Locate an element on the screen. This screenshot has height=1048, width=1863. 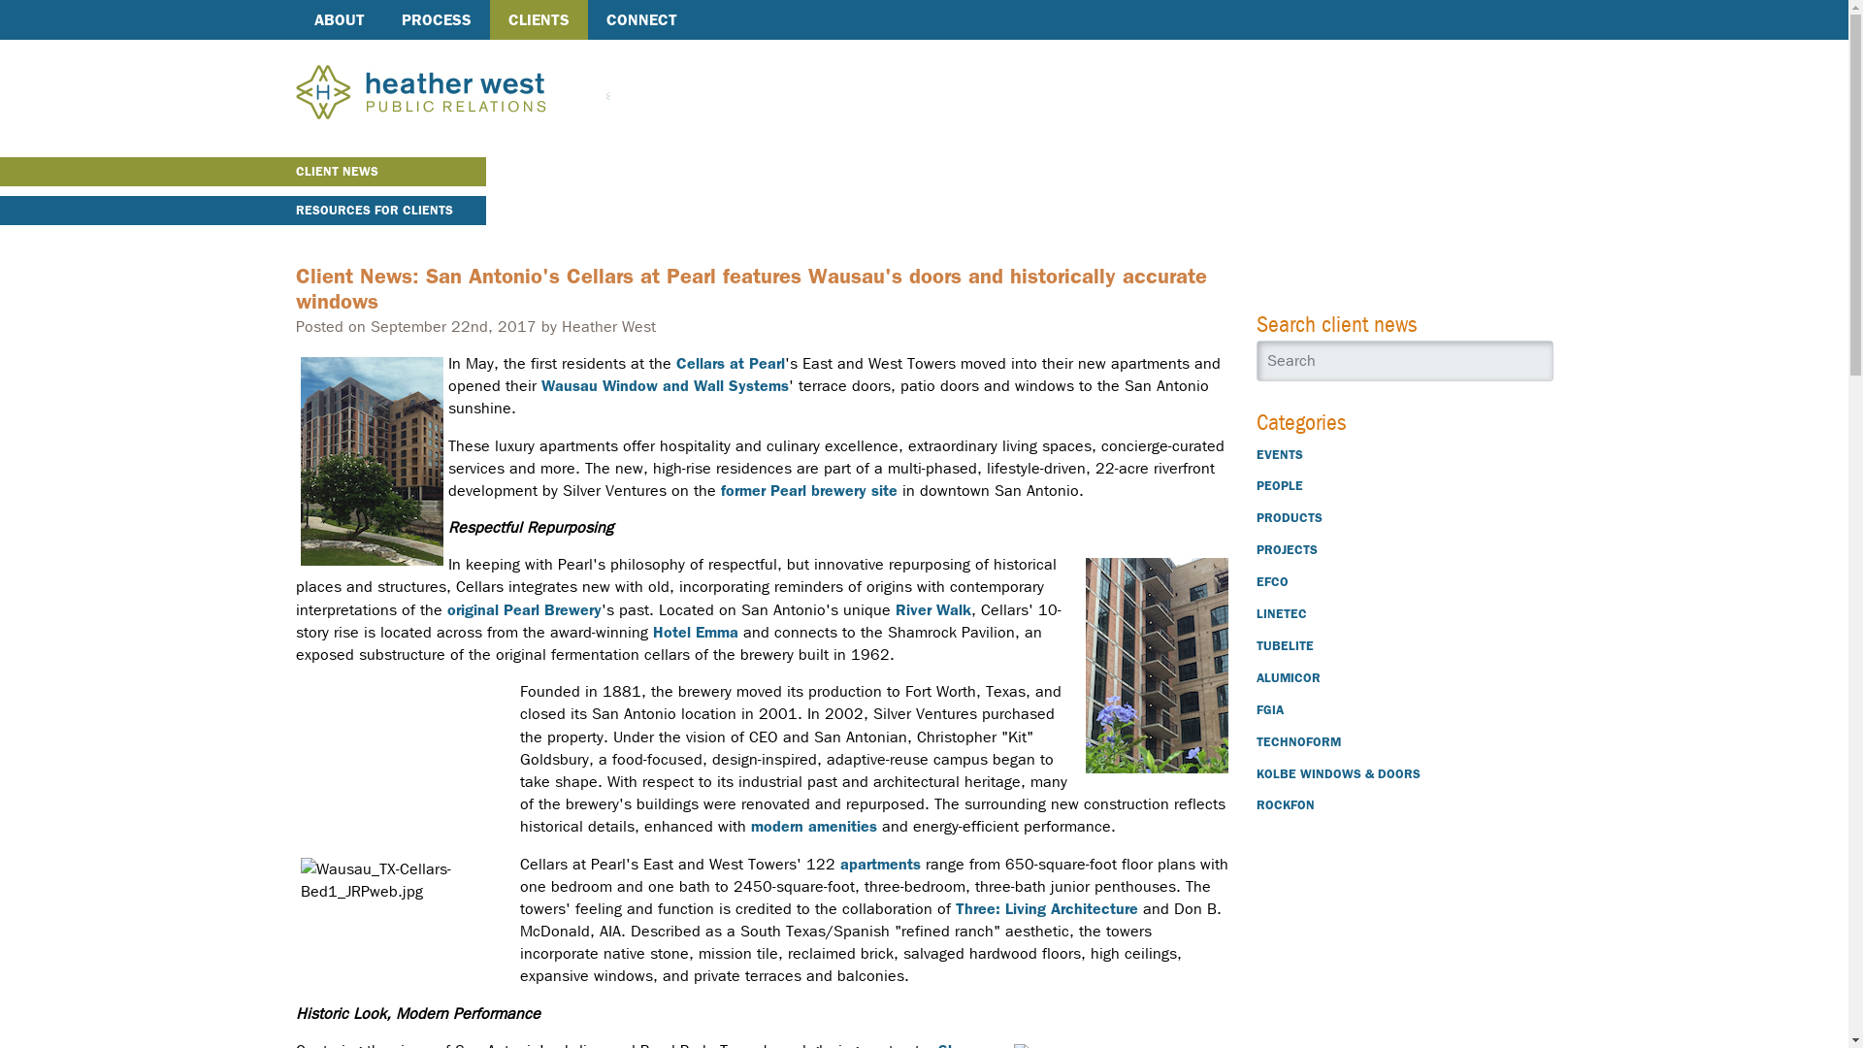
Go is located at coordinates (1539, 360).